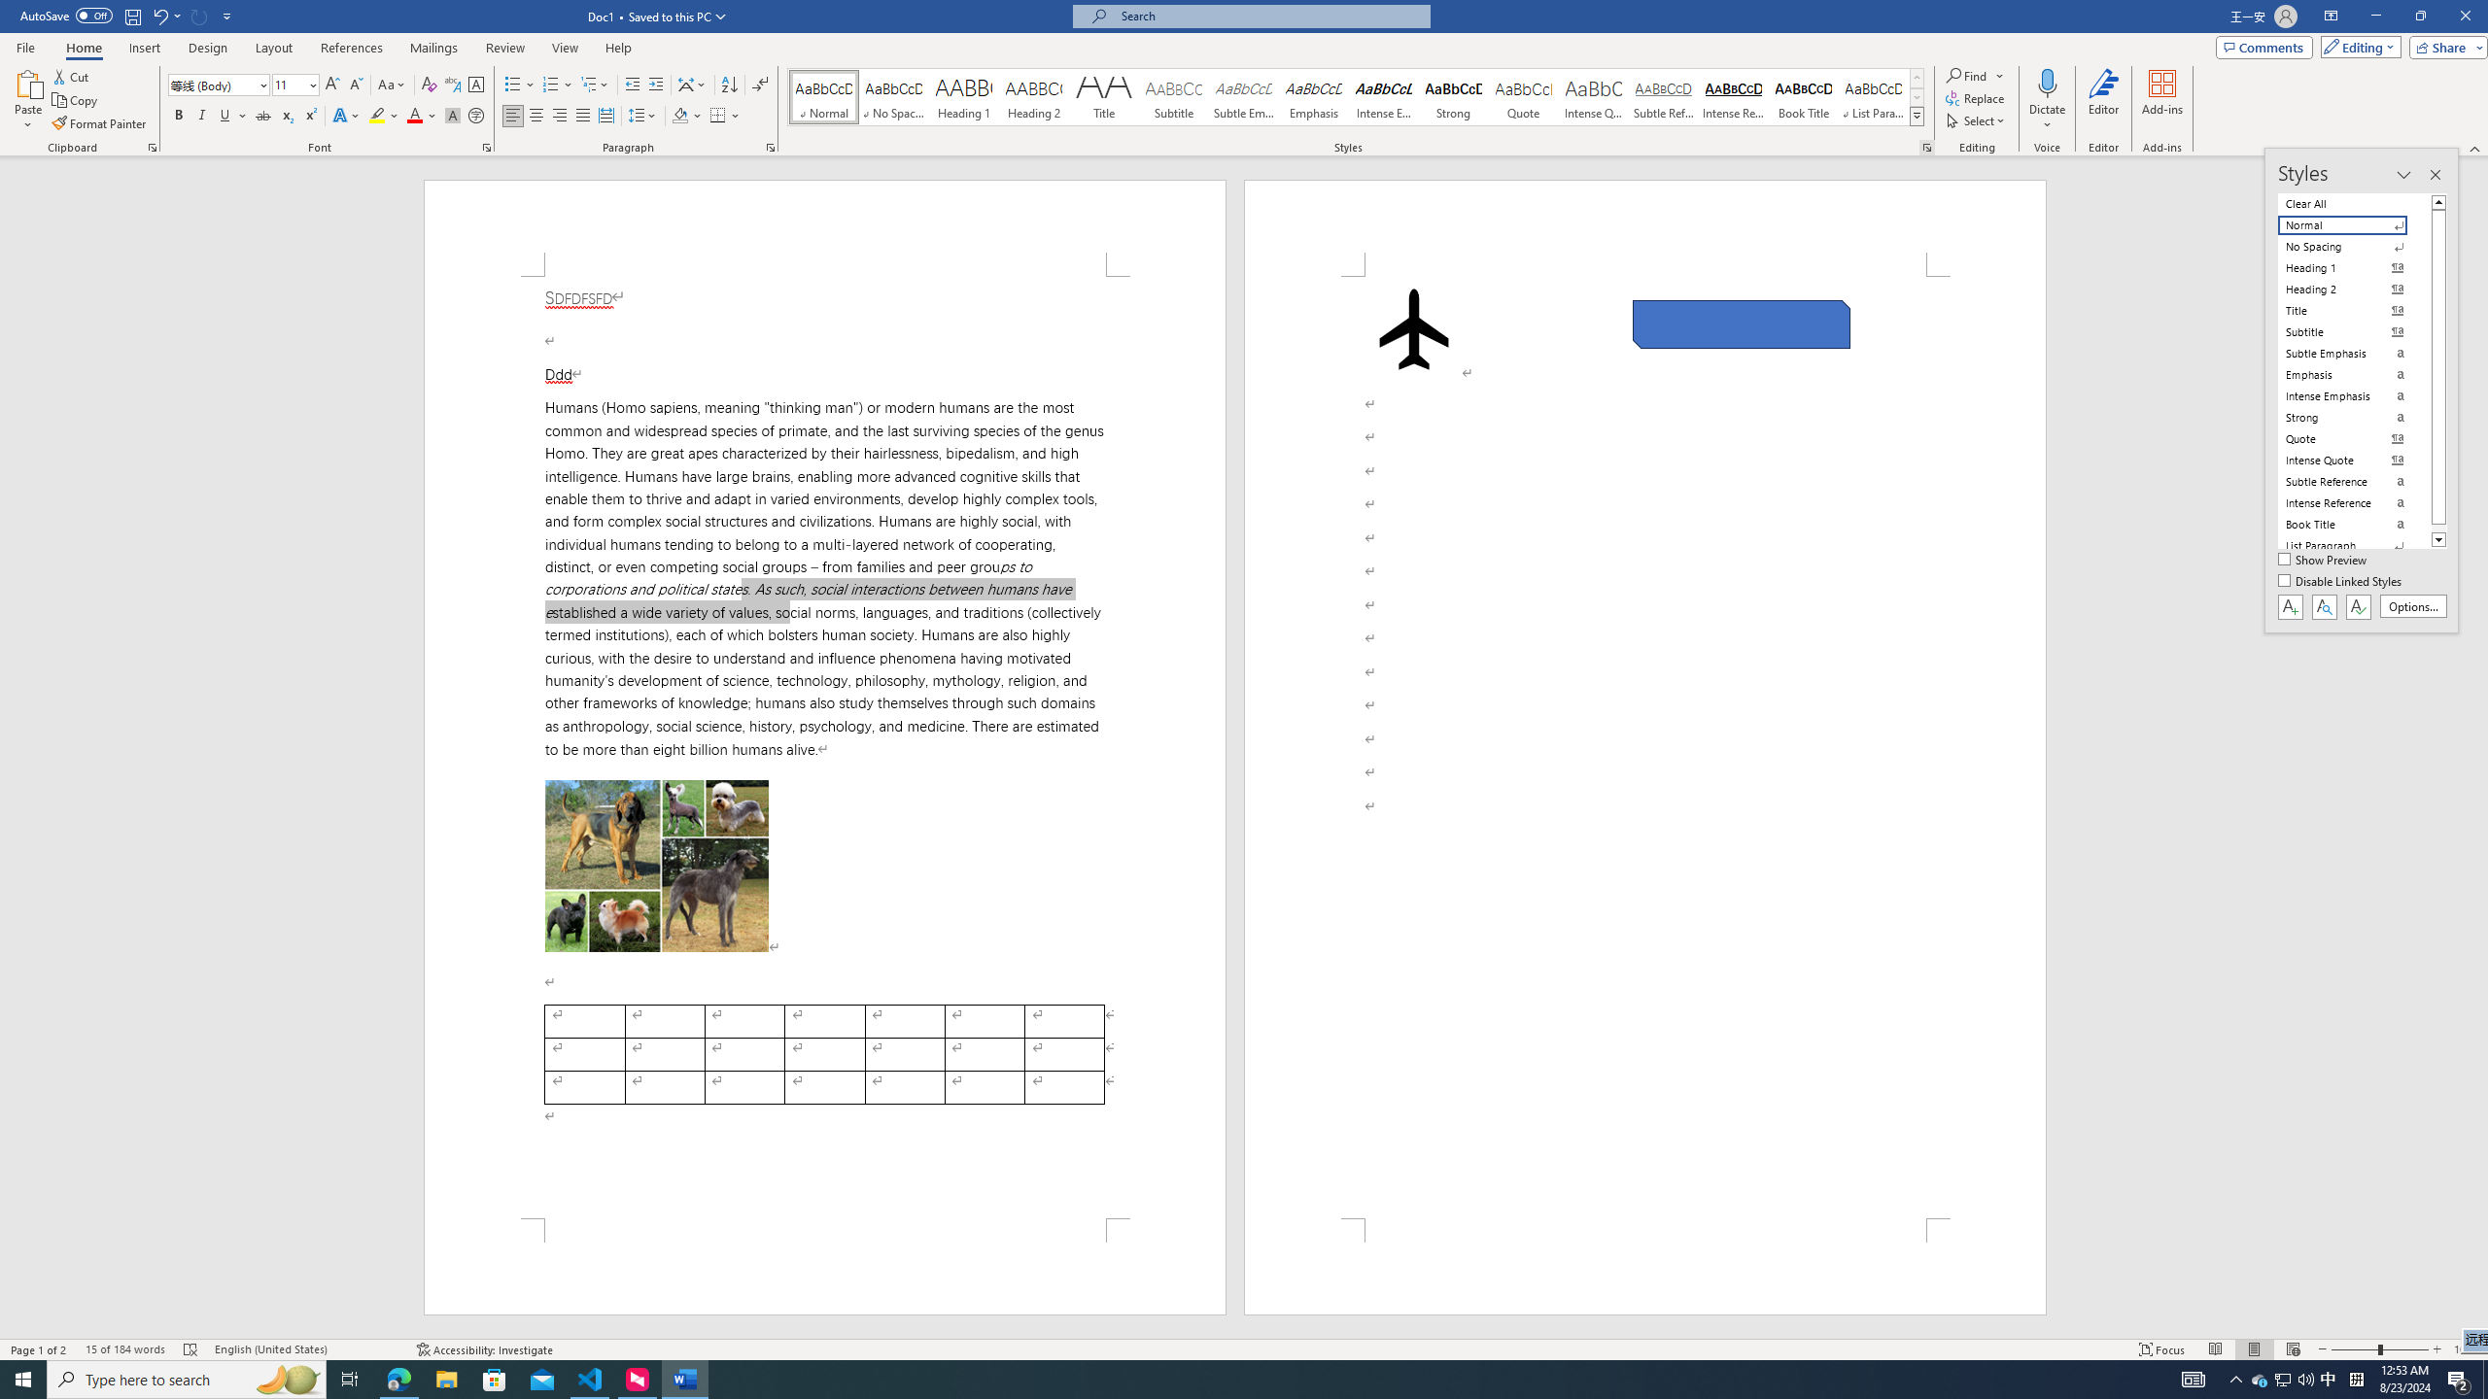 The width and height of the screenshot is (2488, 1399). What do you see at coordinates (519, 85) in the screenshot?
I see `Bullets` at bounding box center [519, 85].